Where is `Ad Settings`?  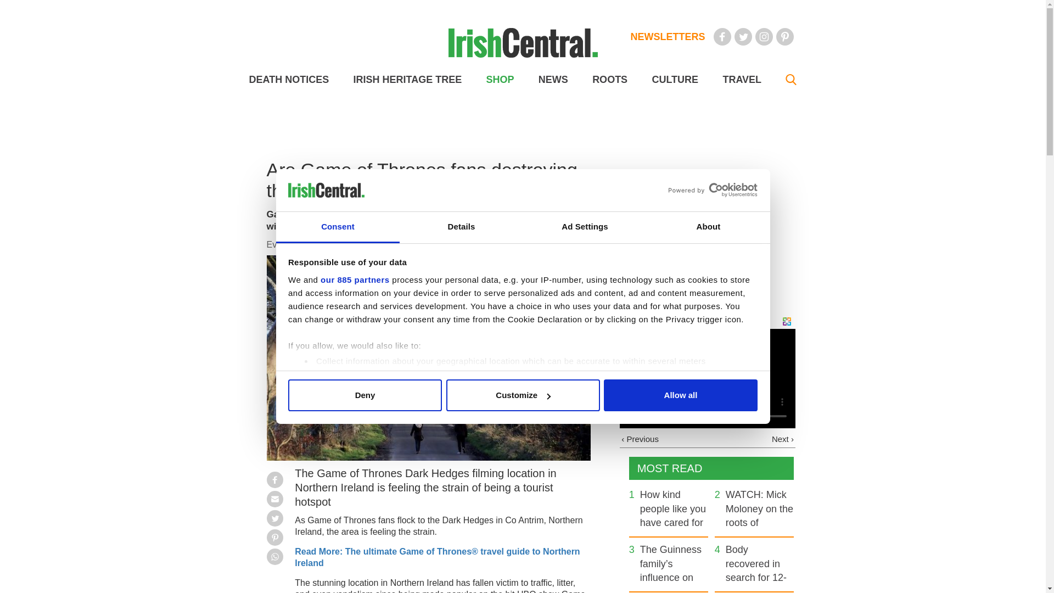 Ad Settings is located at coordinates (584, 227).